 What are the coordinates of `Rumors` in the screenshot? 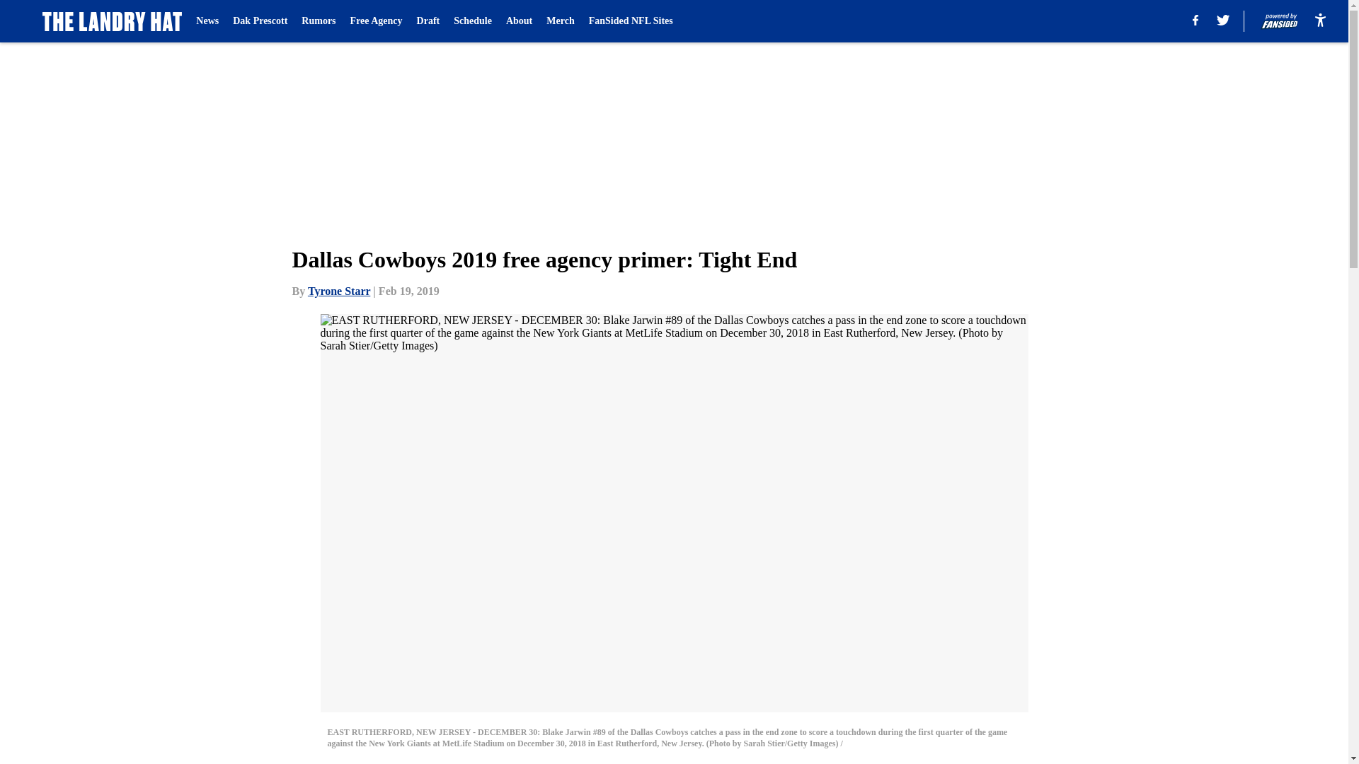 It's located at (319, 21).